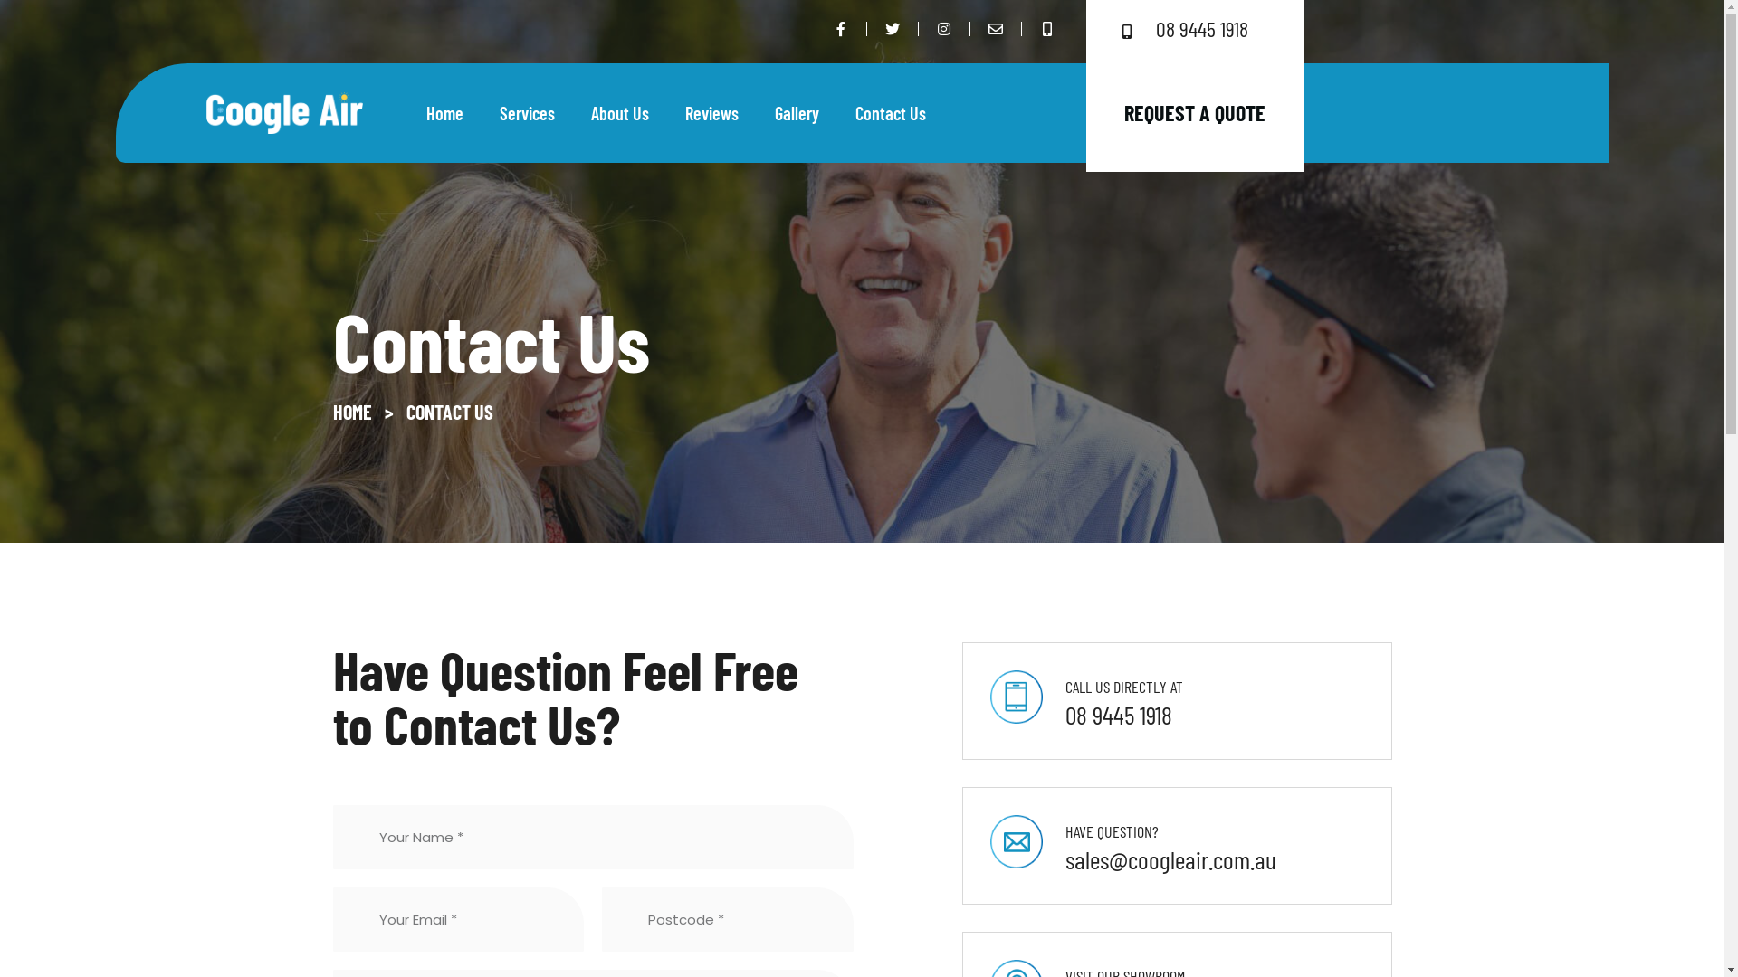 The image size is (1738, 977). What do you see at coordinates (444, 113) in the screenshot?
I see `Home` at bounding box center [444, 113].